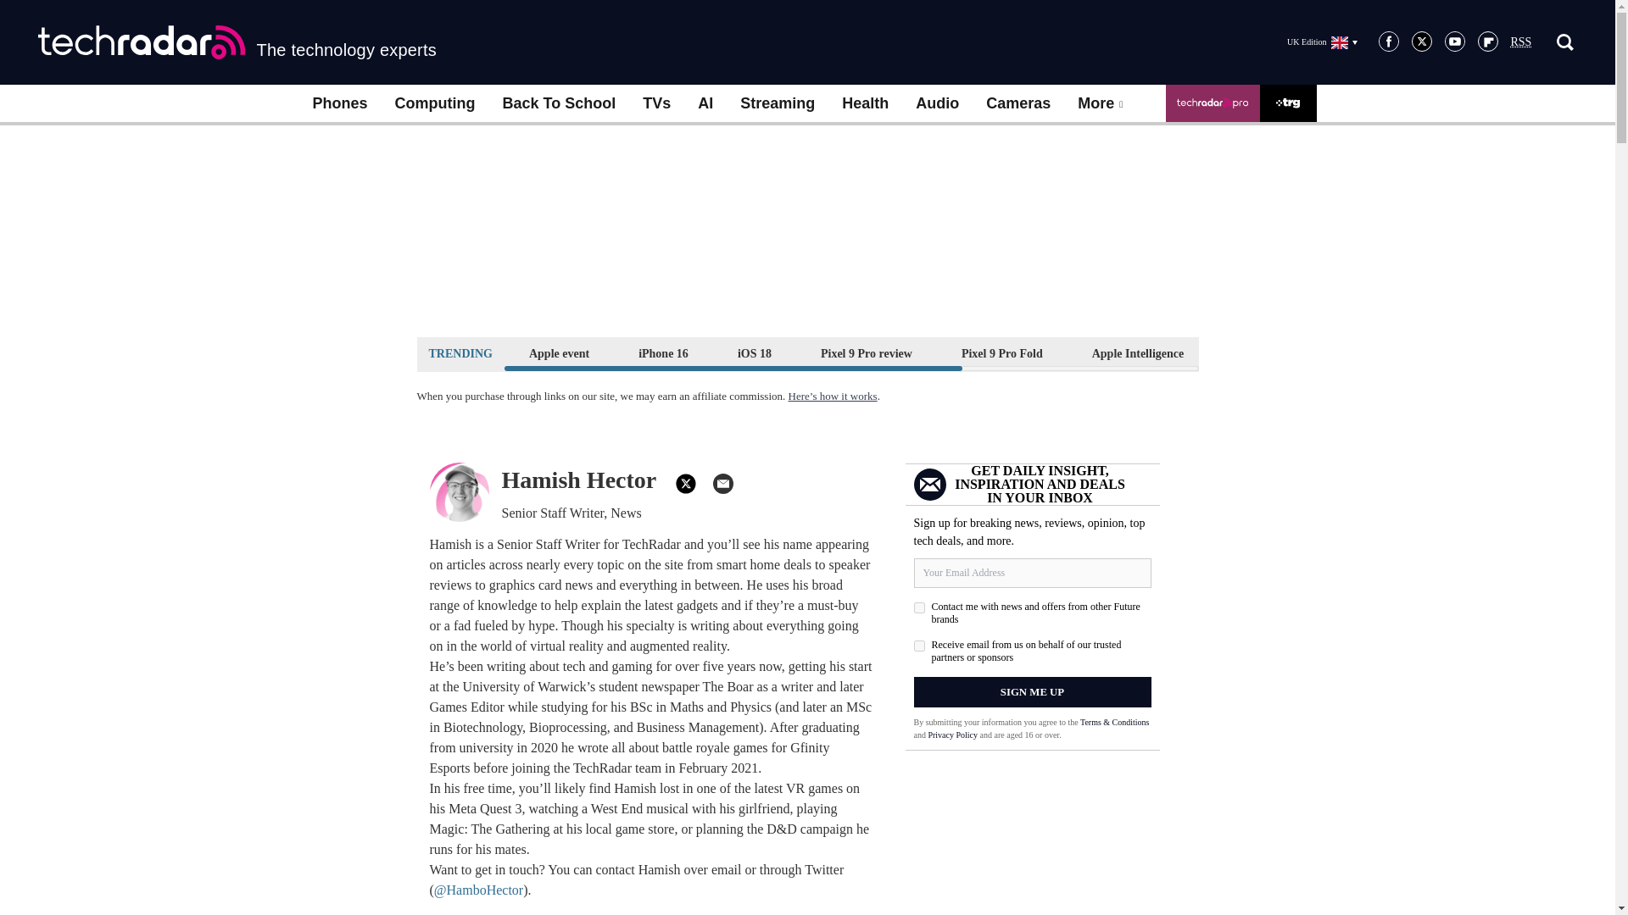 The image size is (1628, 915). Describe the element at coordinates (777, 103) in the screenshot. I see `Streaming` at that location.